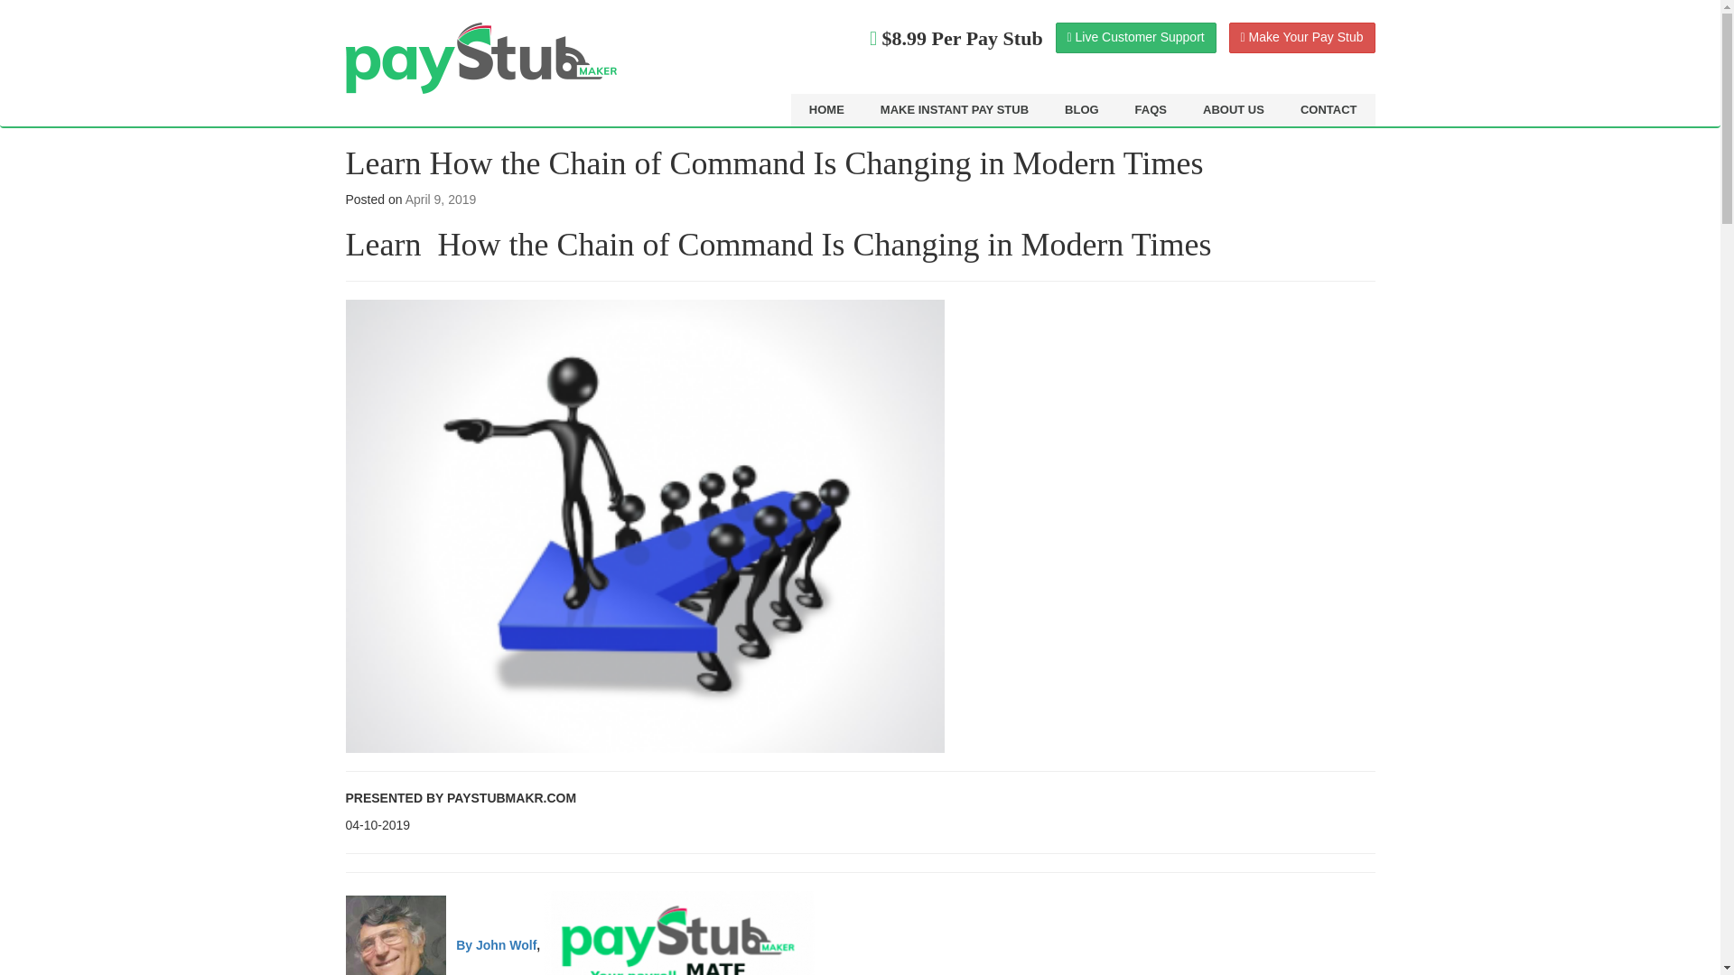 The width and height of the screenshot is (1734, 975). I want to click on Make Your Pay Stub, so click(1302, 38).